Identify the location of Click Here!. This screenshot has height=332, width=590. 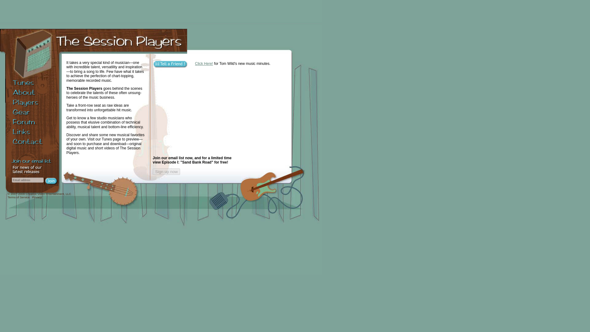
(204, 63).